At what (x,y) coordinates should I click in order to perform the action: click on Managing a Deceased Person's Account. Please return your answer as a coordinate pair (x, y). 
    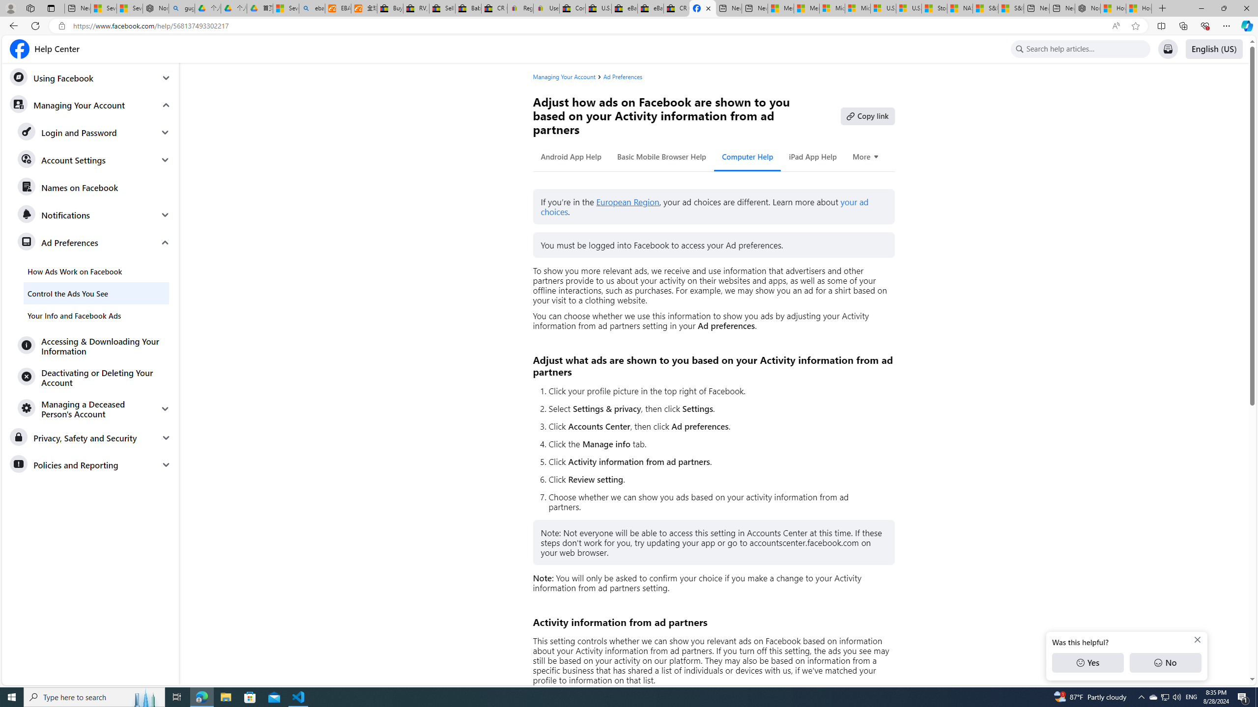
    Looking at the image, I should click on (94, 408).